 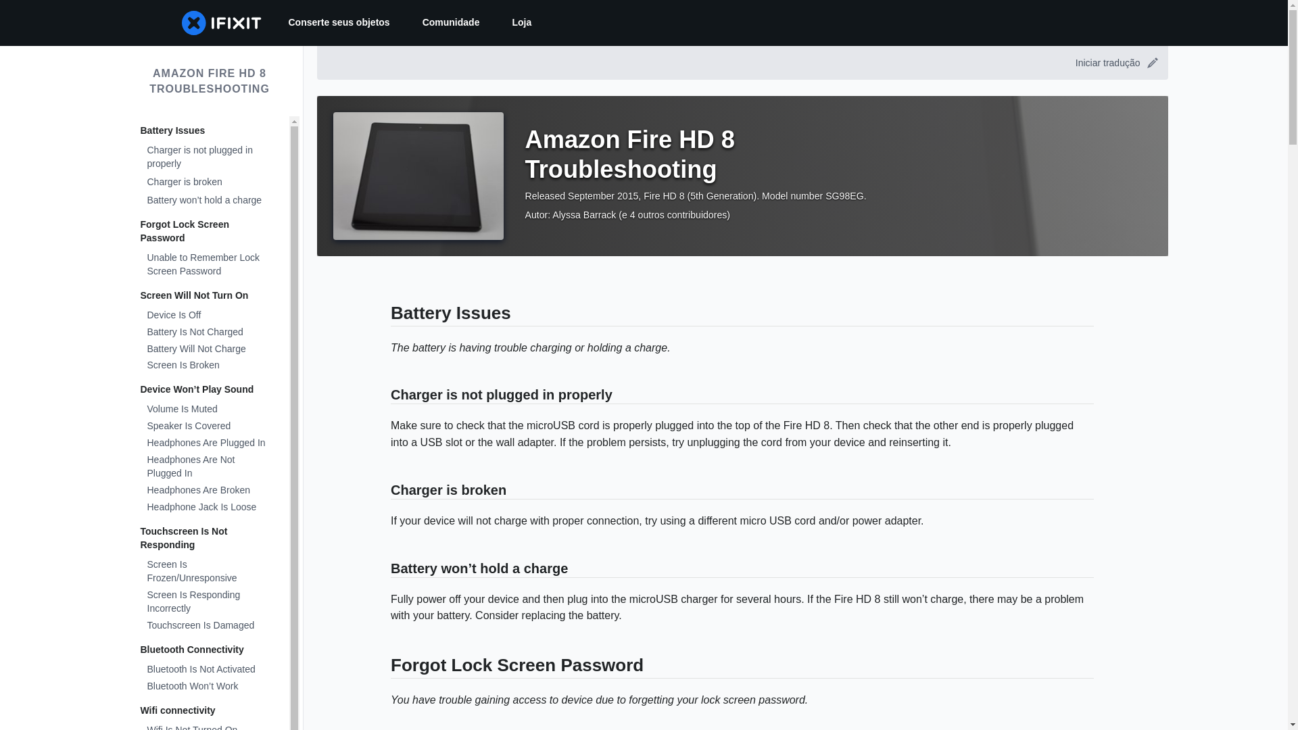 I want to click on Speaker Is Covered, so click(x=205, y=426).